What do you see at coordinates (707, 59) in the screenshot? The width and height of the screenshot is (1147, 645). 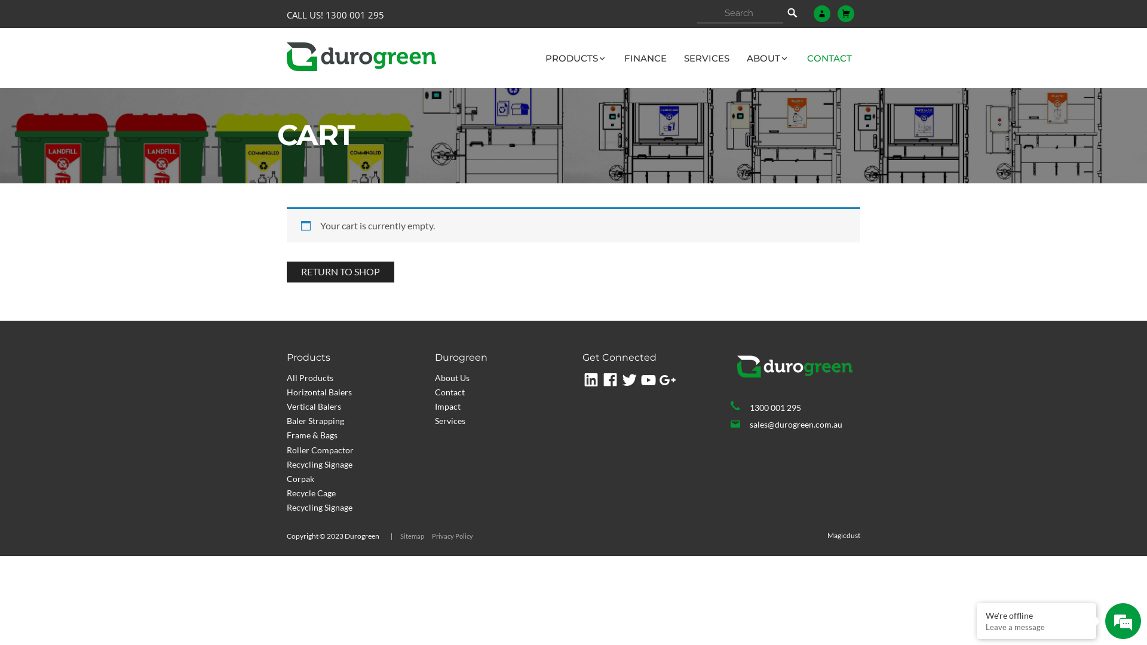 I see `SERVICES` at bounding box center [707, 59].